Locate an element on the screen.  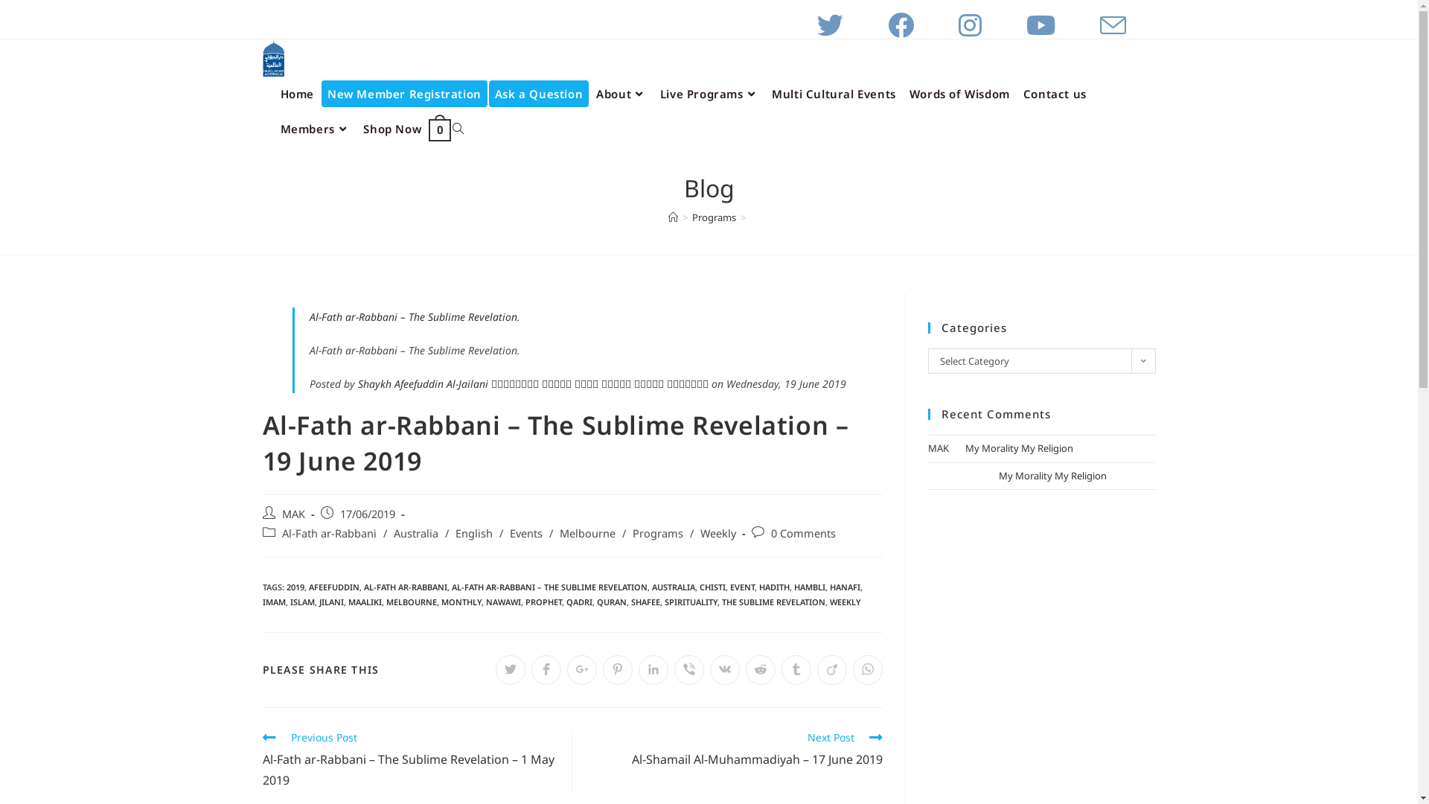
AUSTRALIA is located at coordinates (674, 587).